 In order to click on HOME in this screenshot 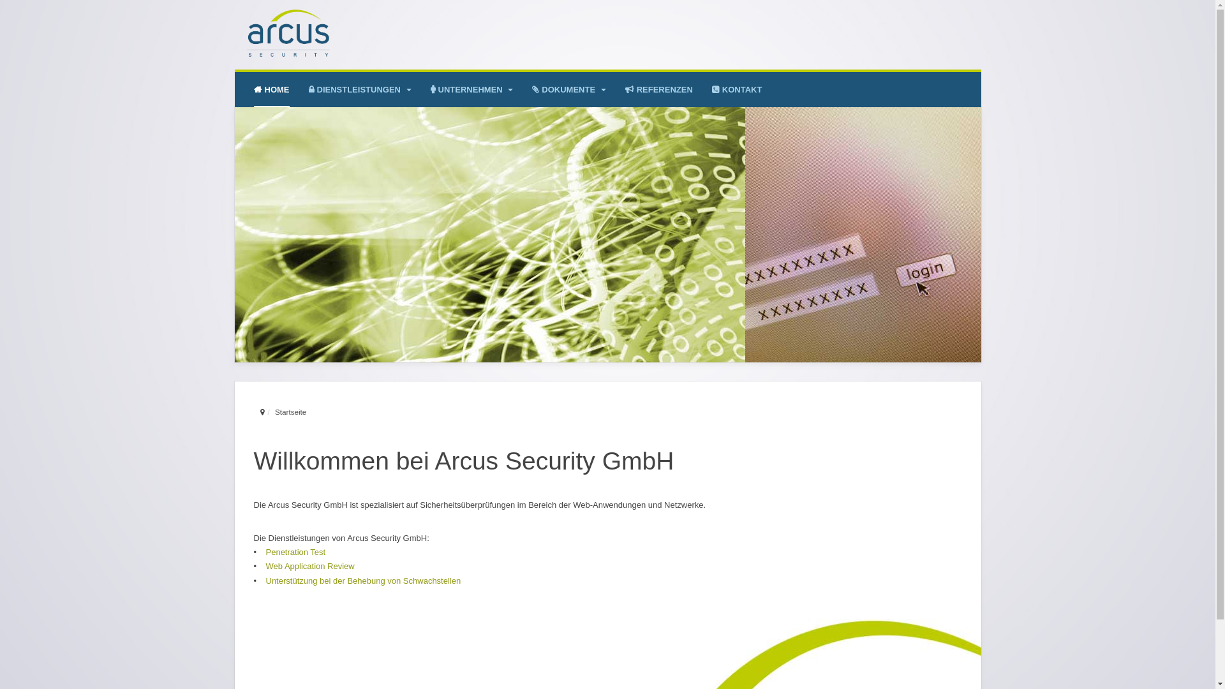, I will do `click(272, 89)`.